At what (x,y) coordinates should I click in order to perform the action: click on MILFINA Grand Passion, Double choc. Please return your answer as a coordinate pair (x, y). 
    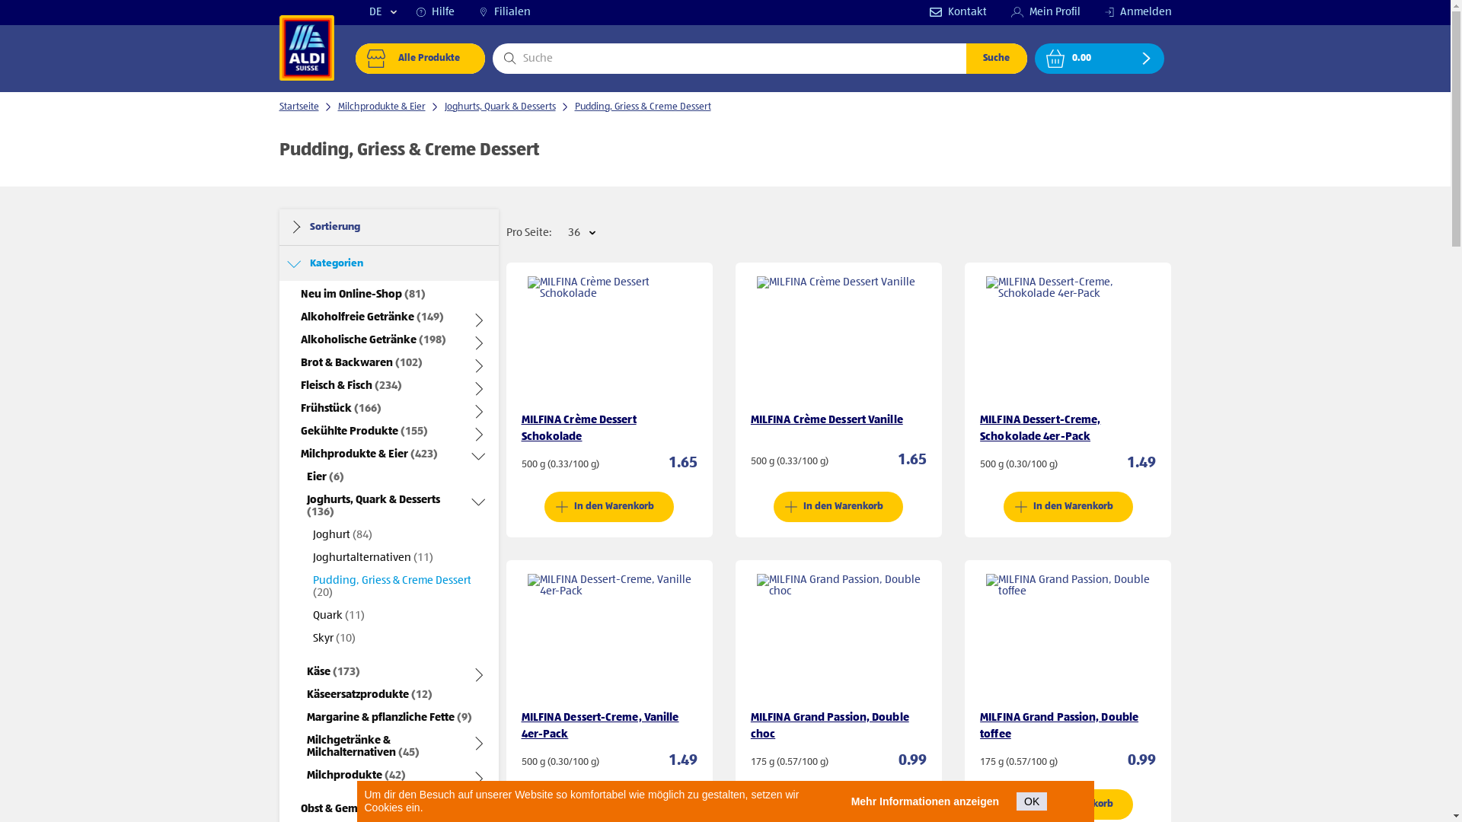
    Looking at the image, I should click on (830, 725).